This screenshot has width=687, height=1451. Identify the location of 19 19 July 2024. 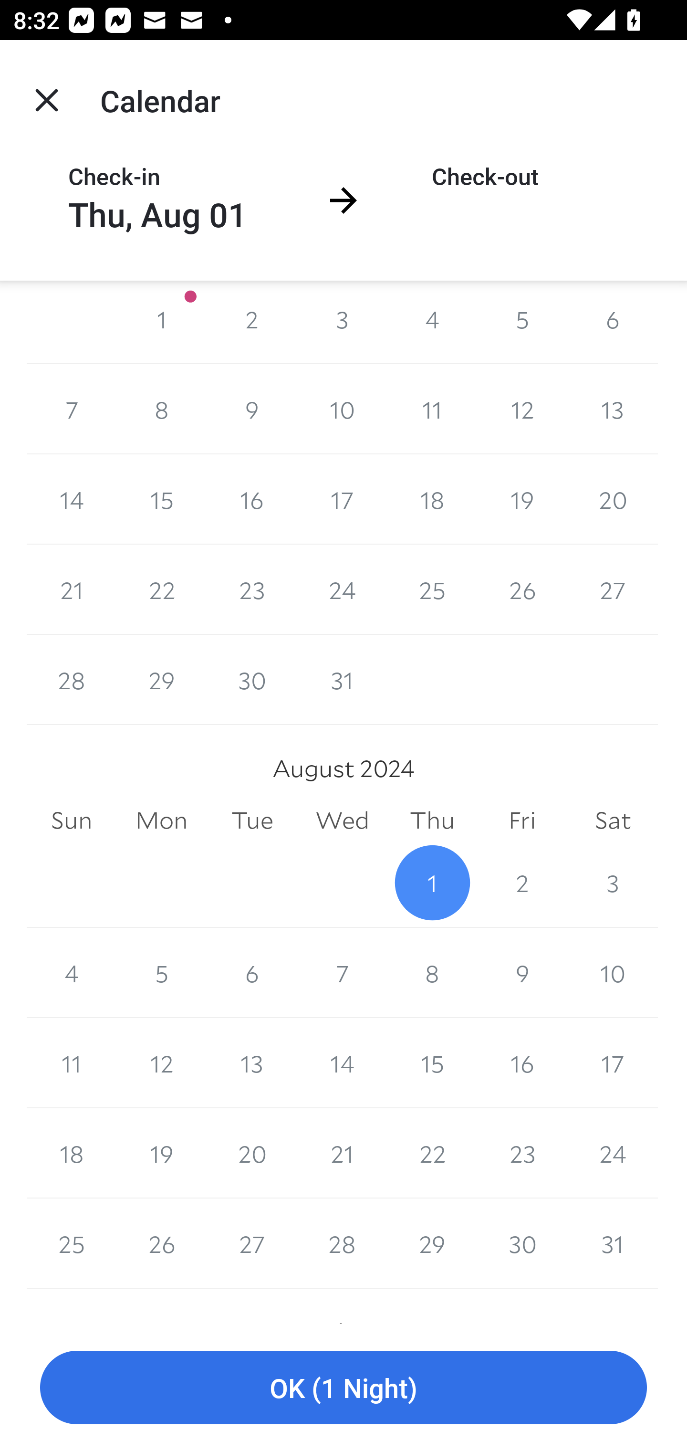
(522, 499).